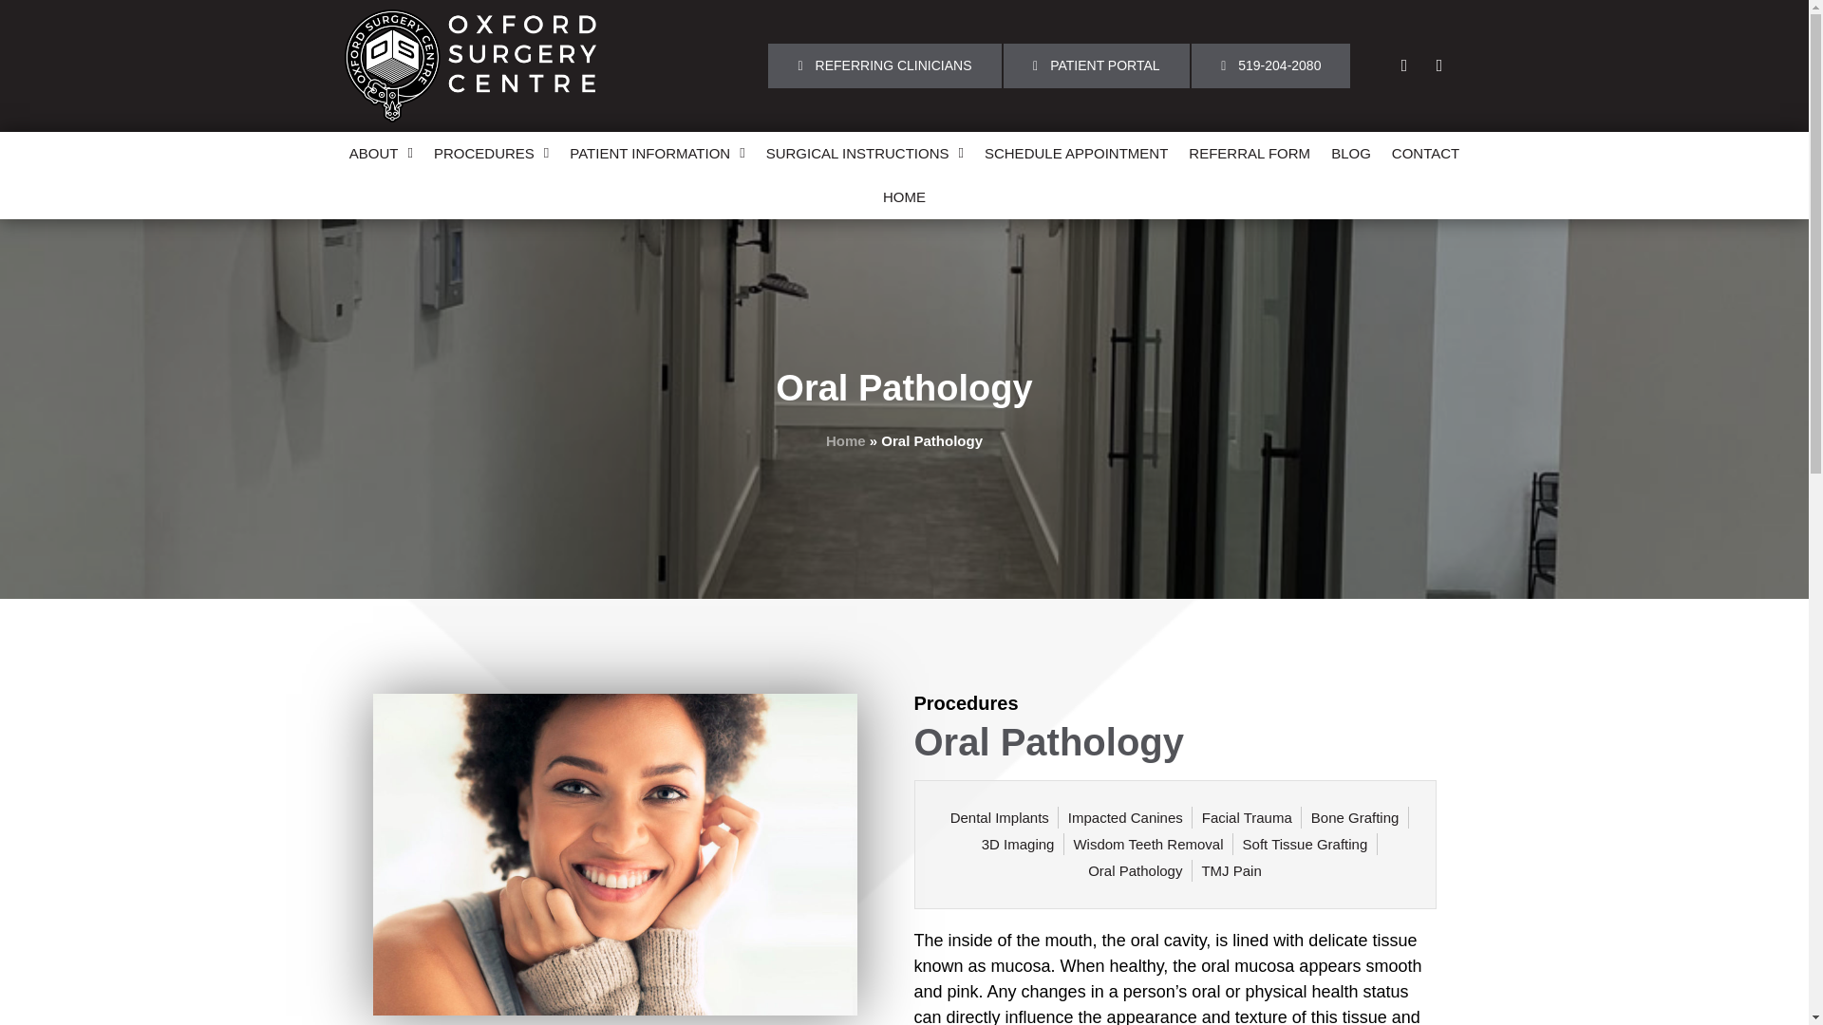 The image size is (1823, 1025). I want to click on HOME, so click(904, 197).